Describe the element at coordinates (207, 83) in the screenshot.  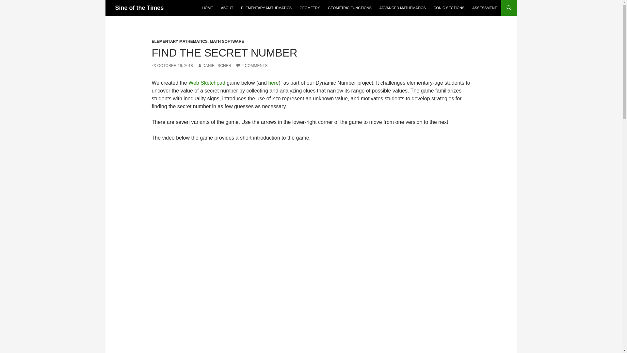
I see `Web Sketchpad` at that location.